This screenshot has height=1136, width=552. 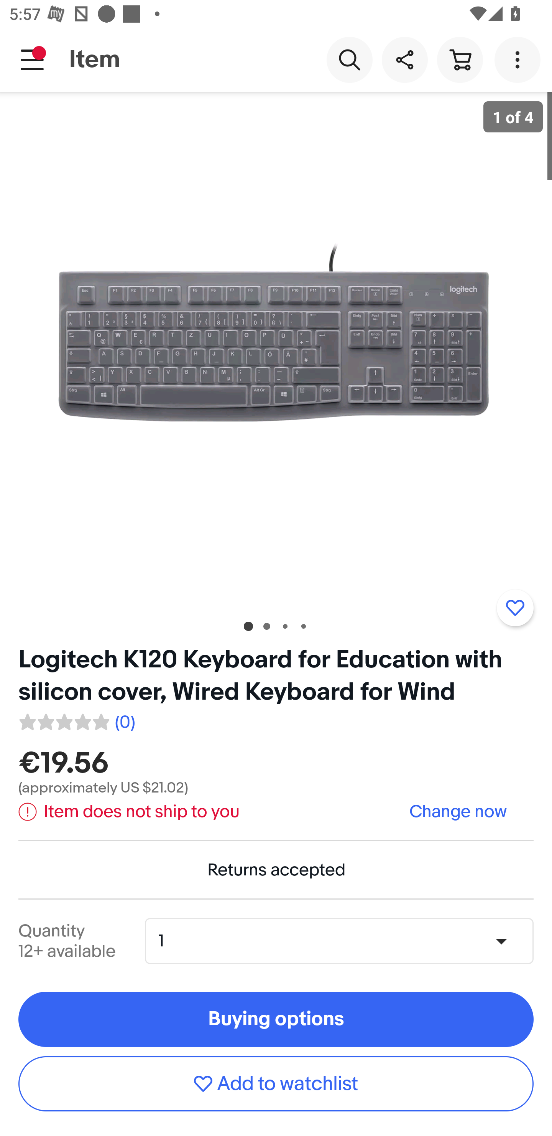 What do you see at coordinates (276, 1019) in the screenshot?
I see `Buying options` at bounding box center [276, 1019].